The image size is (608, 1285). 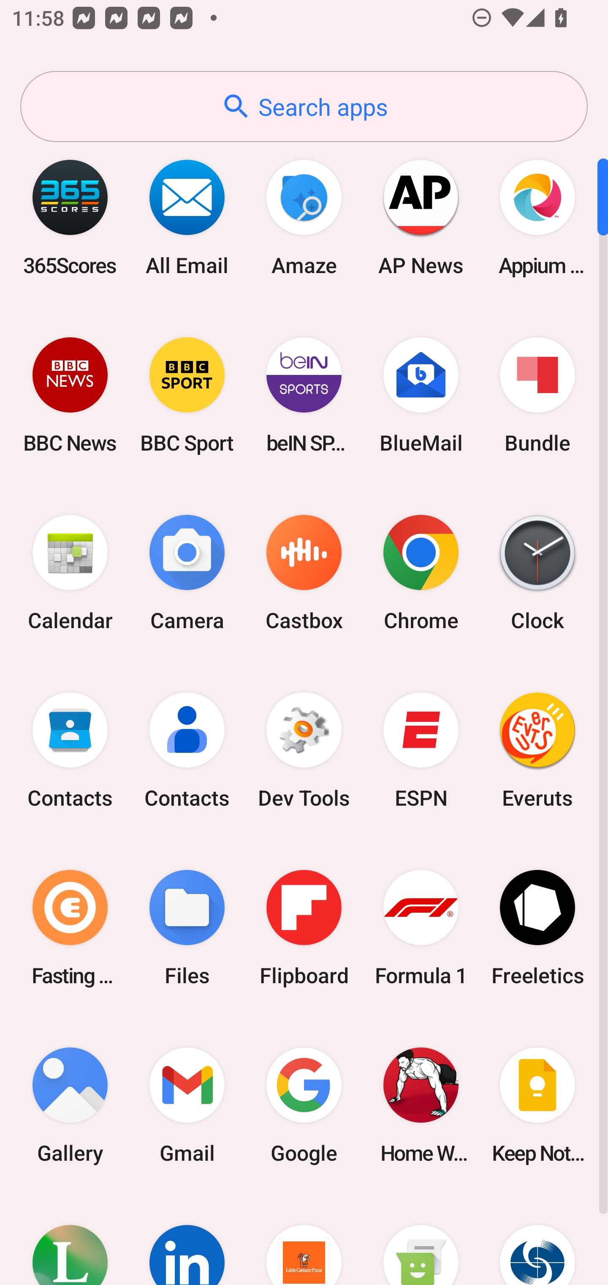 I want to click on Chrome, so click(x=421, y=573).